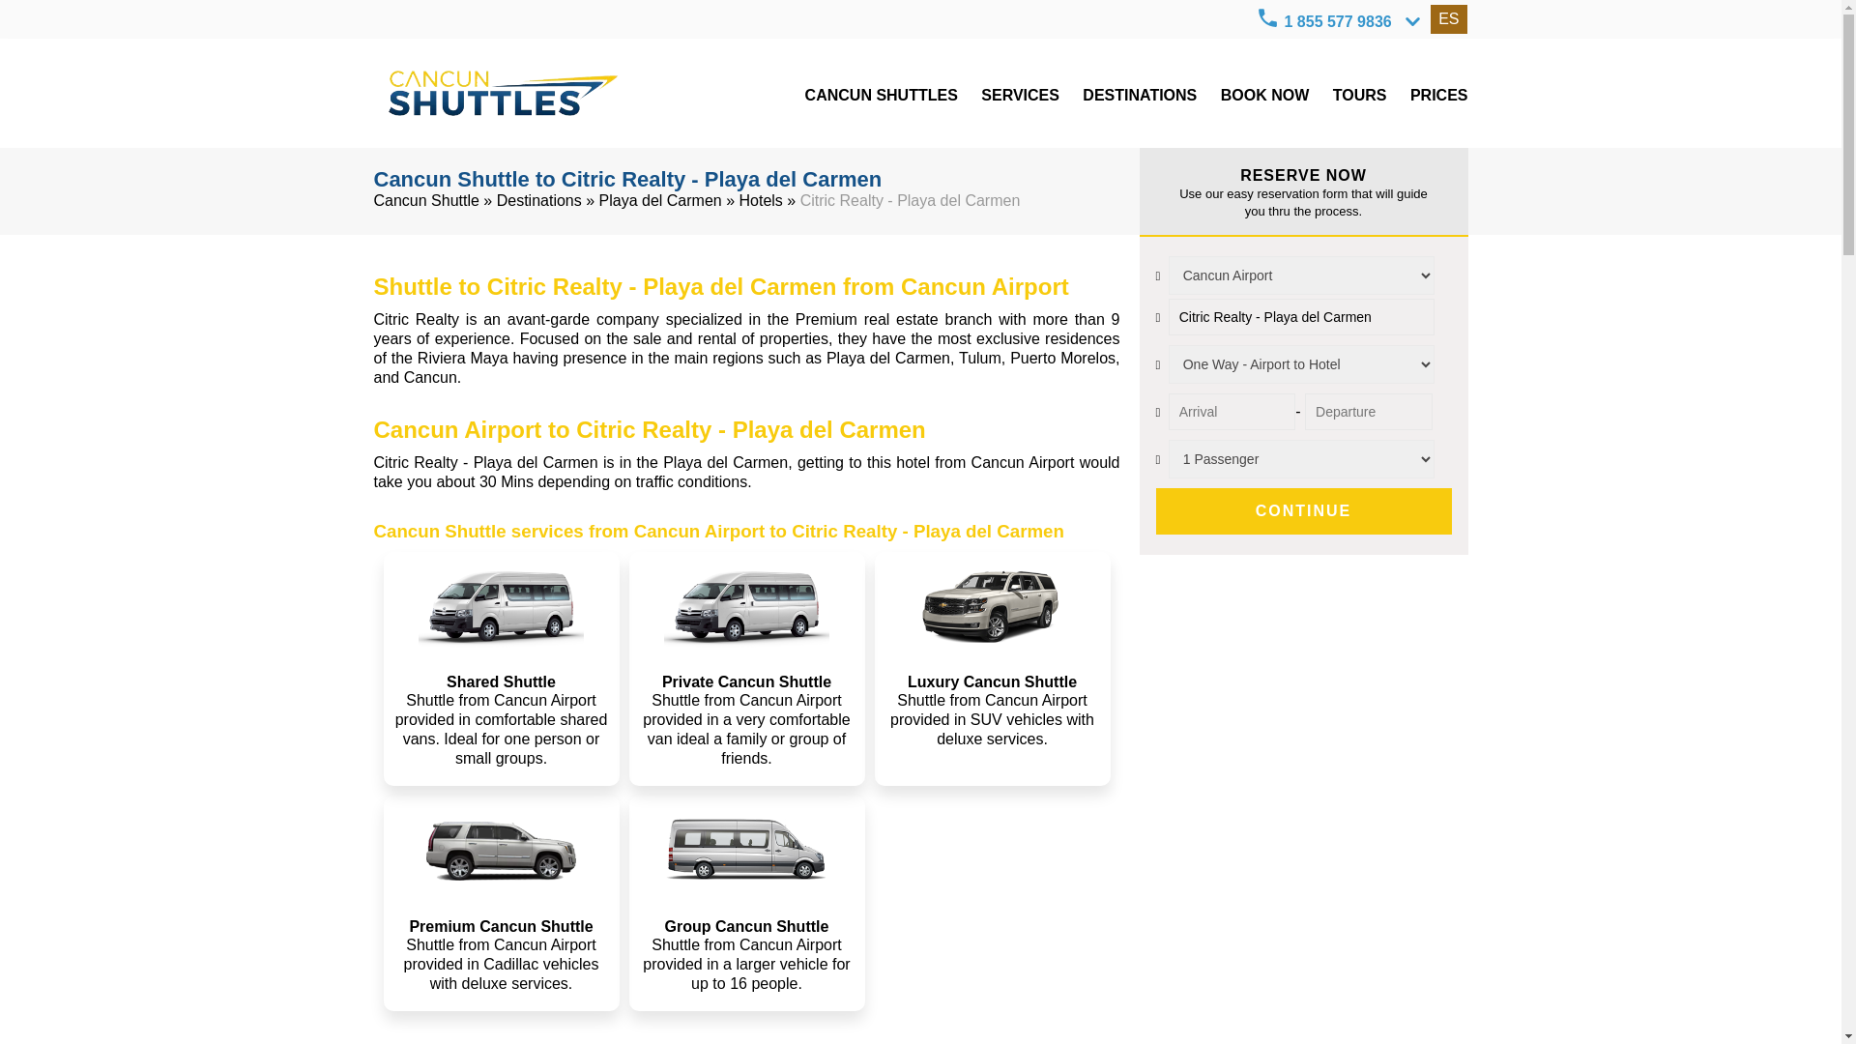 The width and height of the screenshot is (1856, 1044). Describe the element at coordinates (1438, 95) in the screenshot. I see `Cancun Shuttles prices` at that location.